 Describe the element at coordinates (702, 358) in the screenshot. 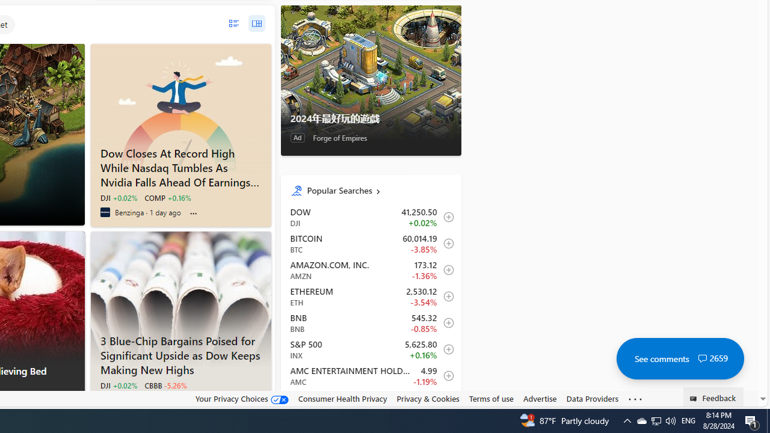

I see `Class: cwt-icon-vector` at that location.